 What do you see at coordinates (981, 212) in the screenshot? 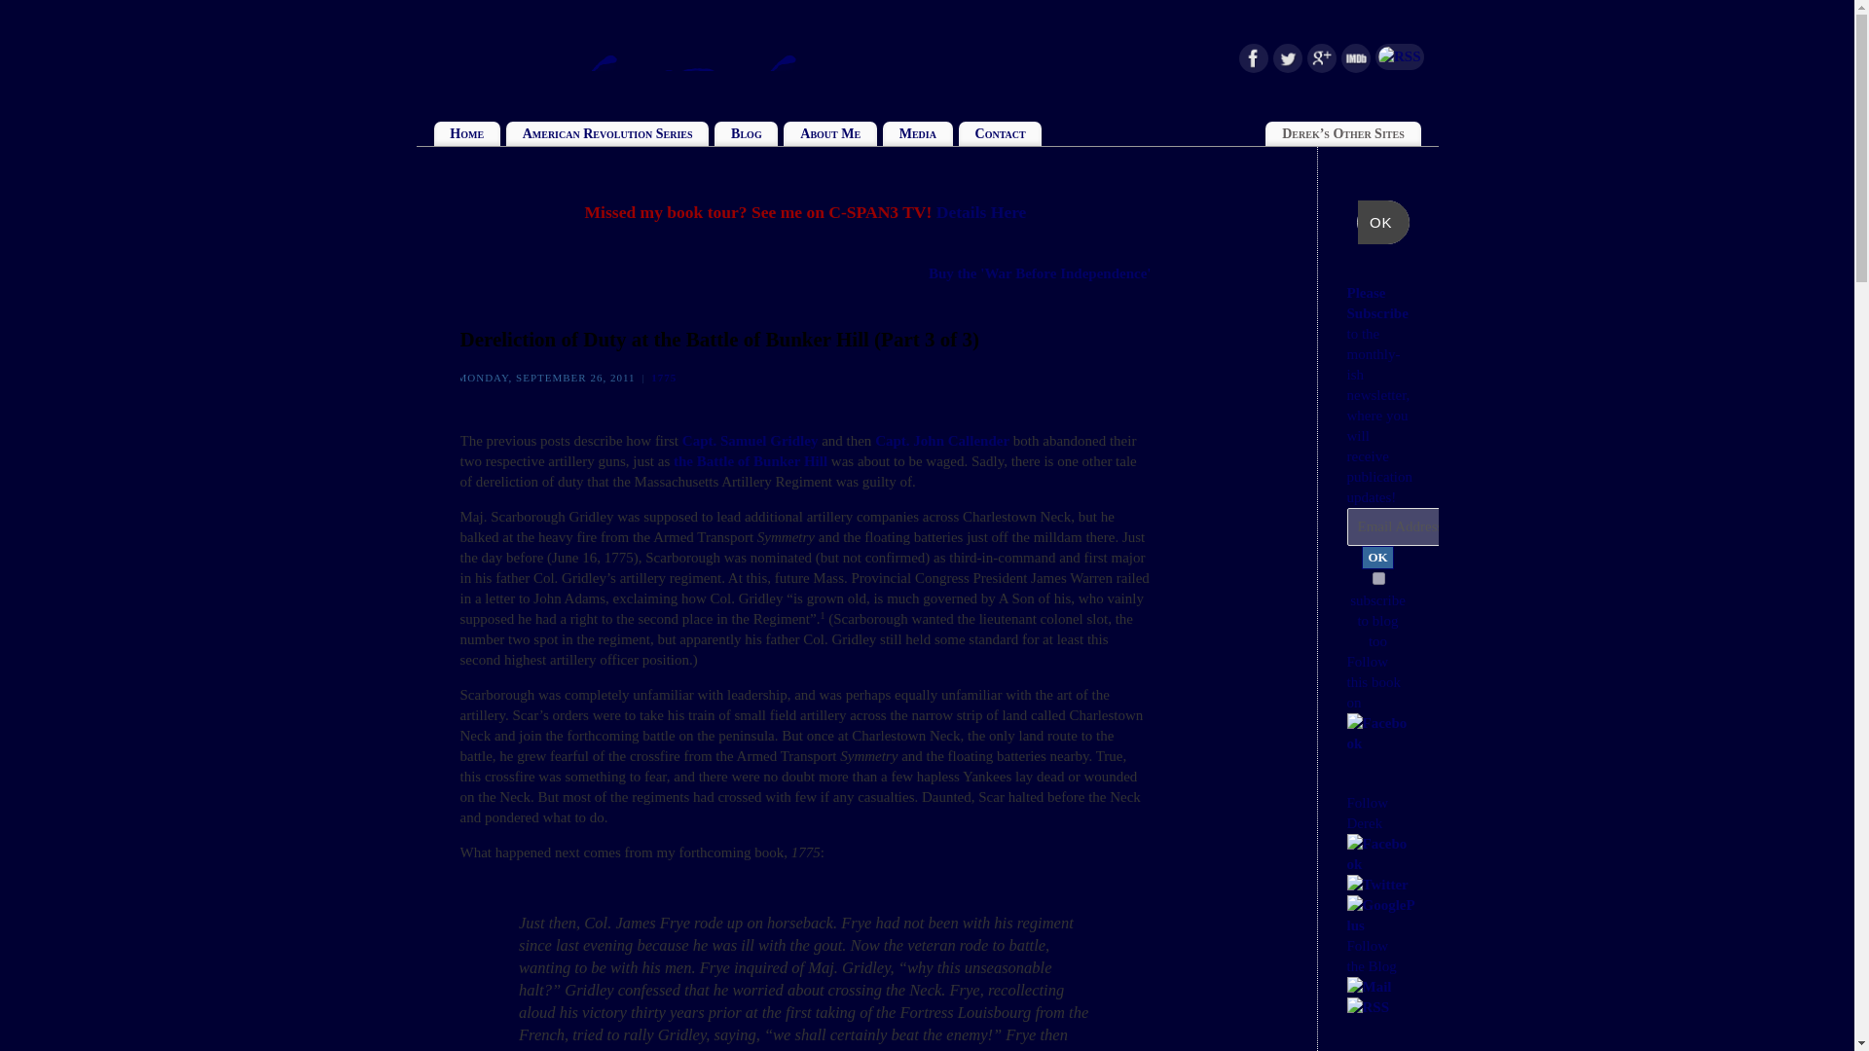
I see `Details Here` at bounding box center [981, 212].